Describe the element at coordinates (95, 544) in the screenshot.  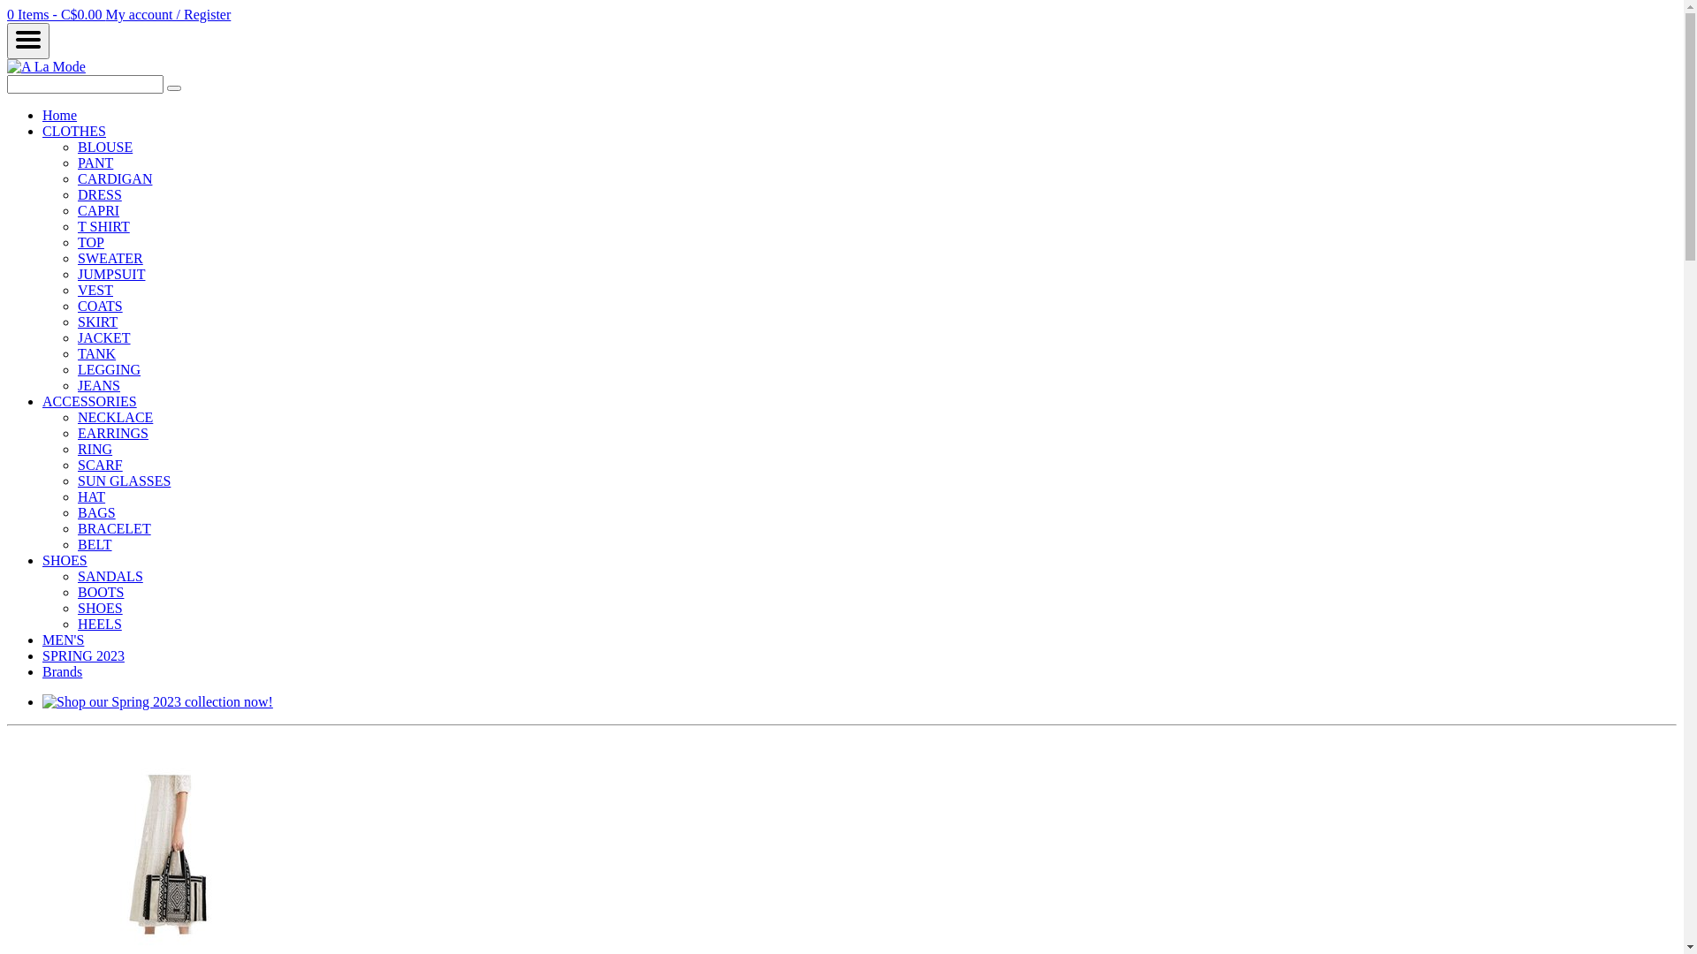
I see `BELT` at that location.